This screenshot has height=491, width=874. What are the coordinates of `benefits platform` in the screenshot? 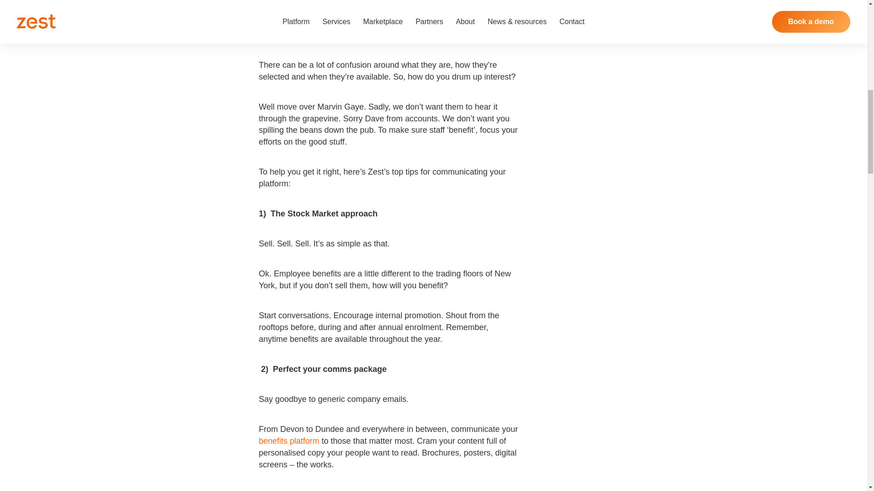 It's located at (289, 441).